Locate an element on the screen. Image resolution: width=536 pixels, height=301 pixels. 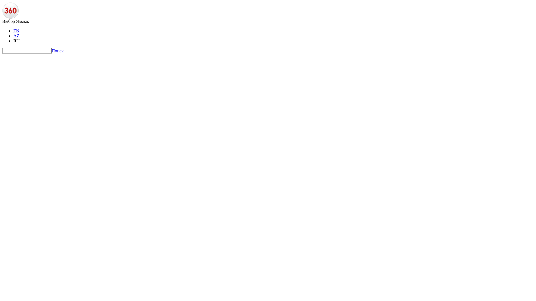
AZ is located at coordinates (16, 36).